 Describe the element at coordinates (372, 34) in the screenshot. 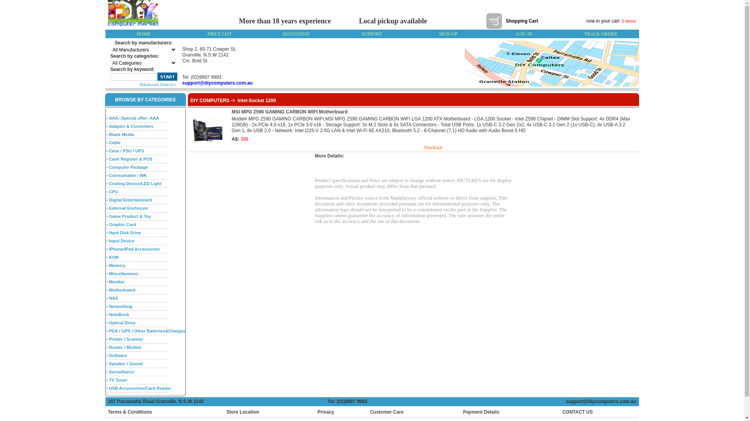

I see `SUPPORT` at that location.